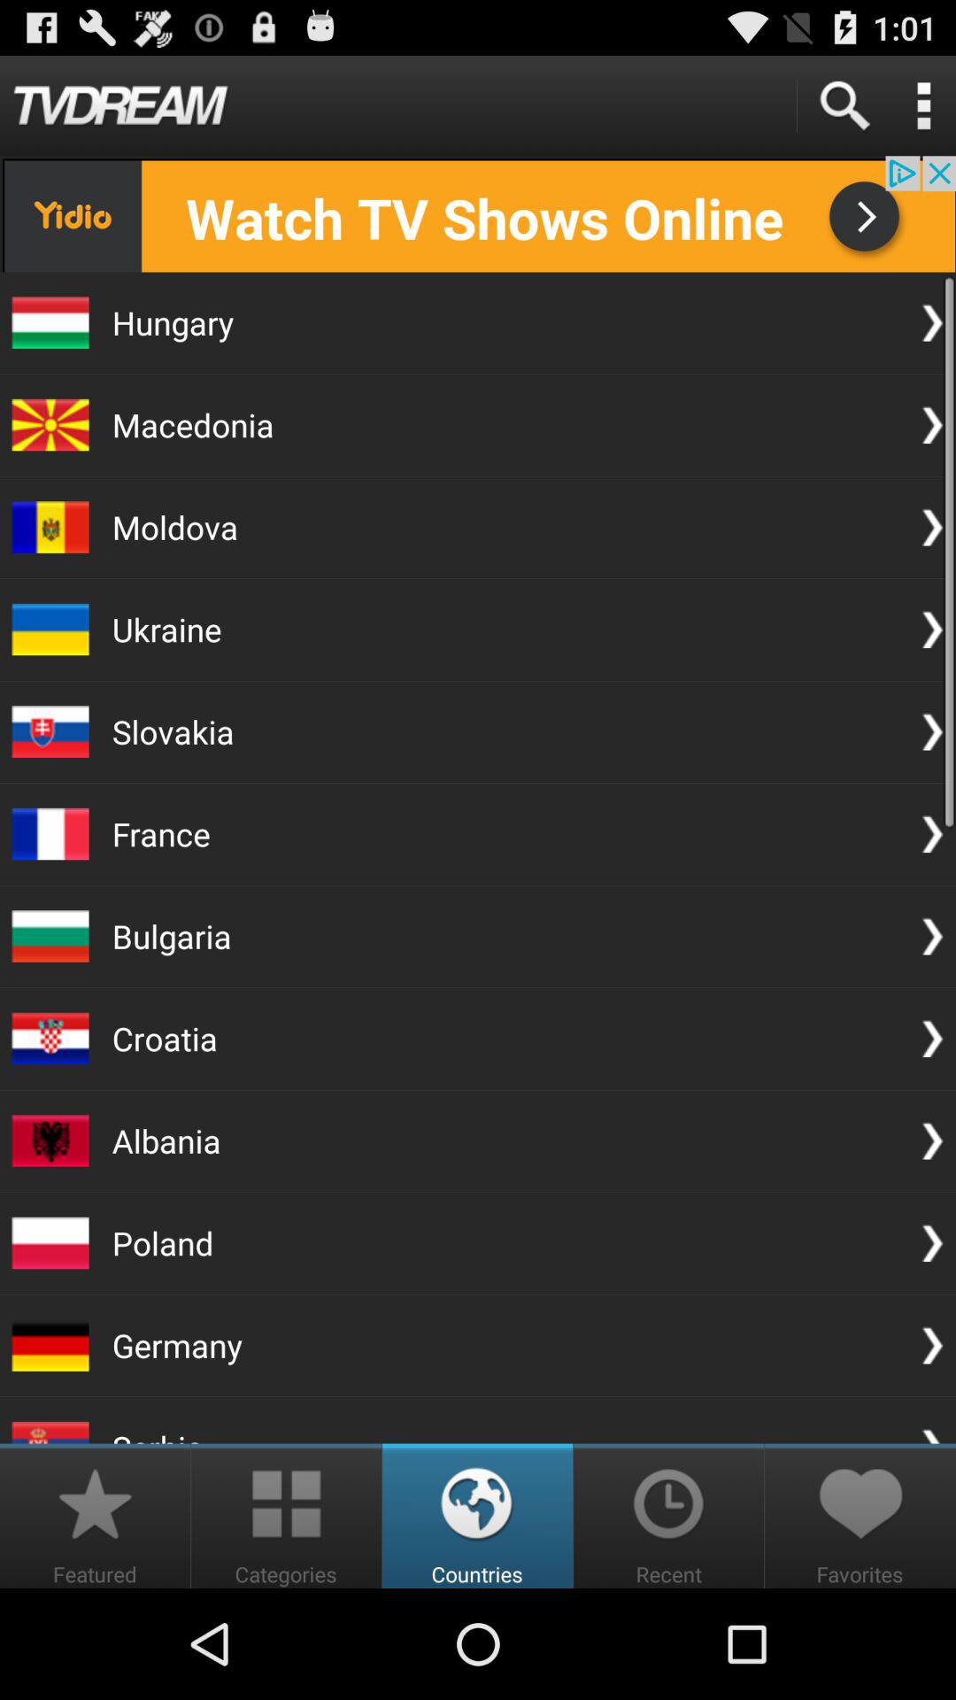 The image size is (956, 1700). Describe the element at coordinates (843, 104) in the screenshot. I see `click on the search icon on the top right hand side` at that location.